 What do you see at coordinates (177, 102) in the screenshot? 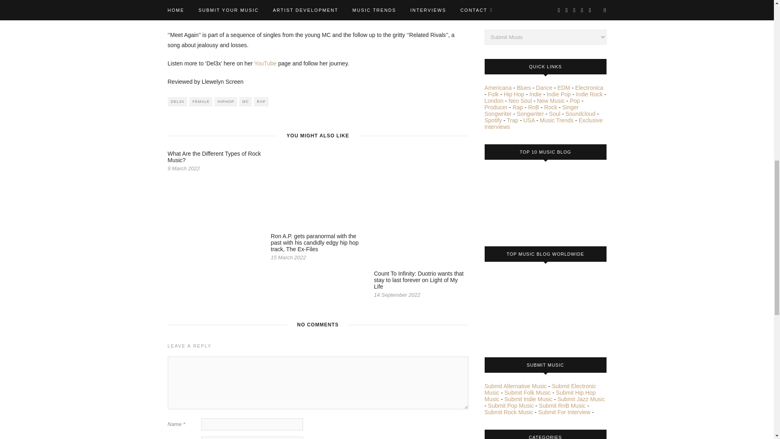
I see `DEL3X` at bounding box center [177, 102].